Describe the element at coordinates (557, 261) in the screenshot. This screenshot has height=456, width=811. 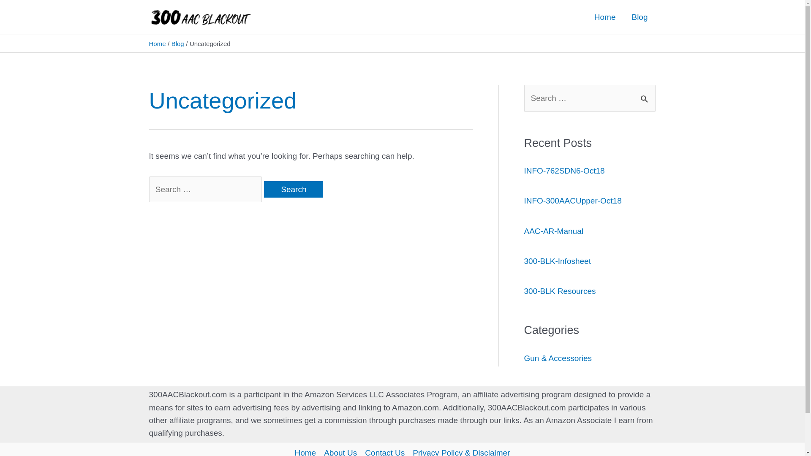
I see `300-BLK-Infosheet` at that location.